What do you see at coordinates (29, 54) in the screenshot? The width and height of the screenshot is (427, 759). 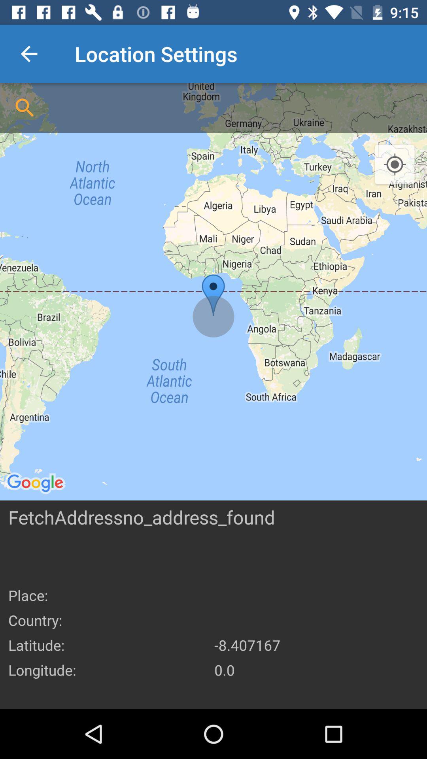 I see `launch the item to the left of the location settings` at bounding box center [29, 54].